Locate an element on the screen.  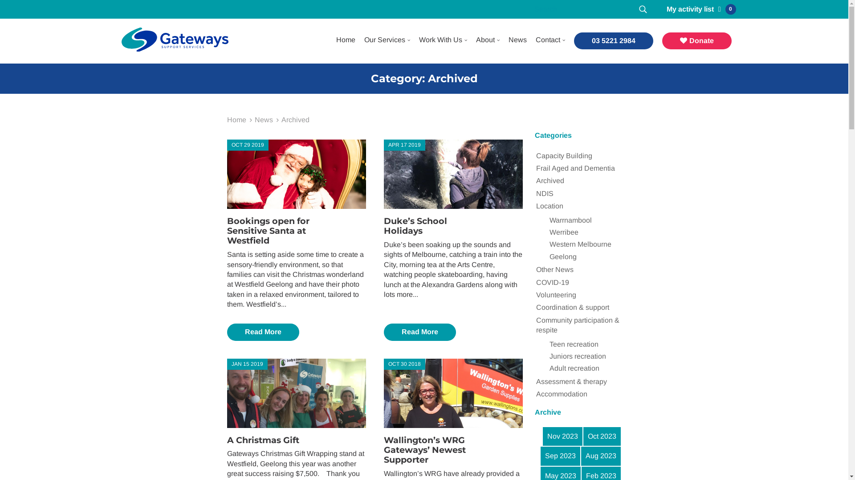
Western Melbourne is located at coordinates (581, 244).